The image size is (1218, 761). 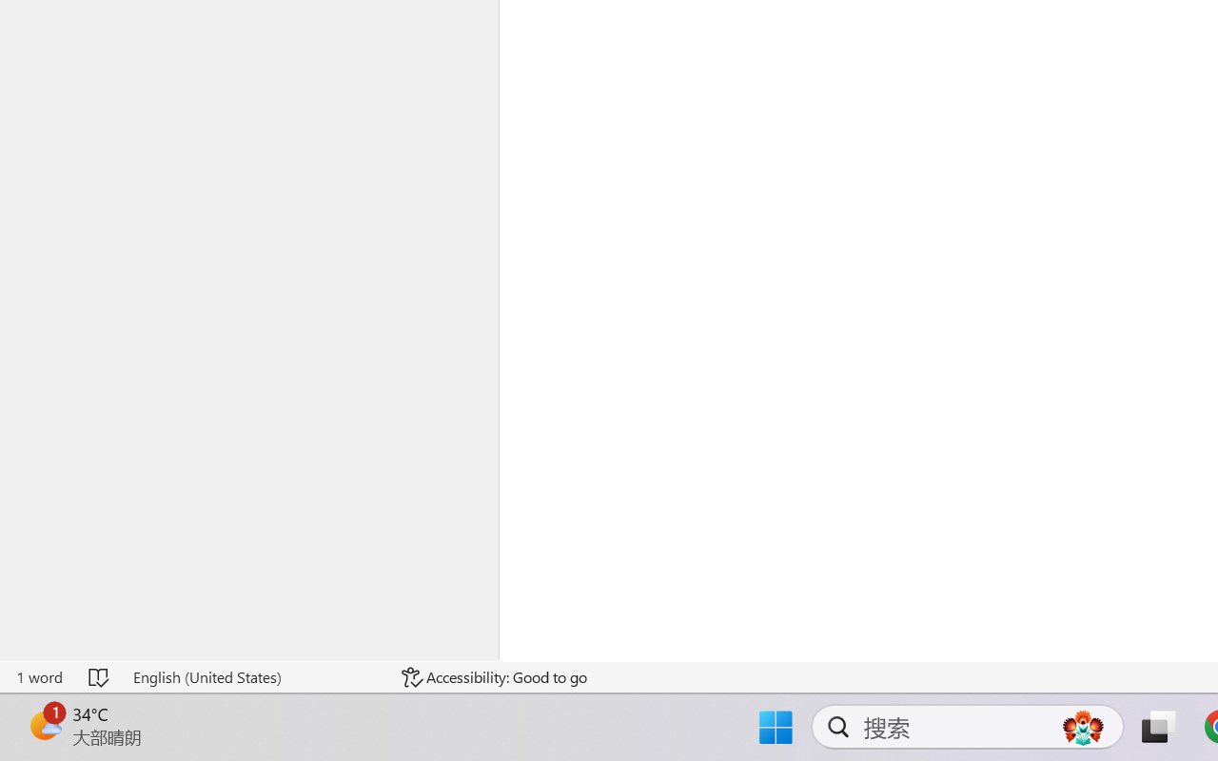 What do you see at coordinates (1083, 727) in the screenshot?
I see `AutomationID: DynamicSearchBoxGleamImage` at bounding box center [1083, 727].